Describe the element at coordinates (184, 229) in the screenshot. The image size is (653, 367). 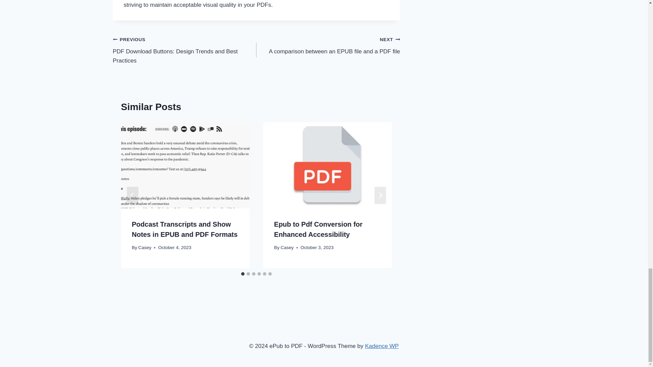
I see `Podcast Transcripts and Show Notes in EPUB and PDF Formats` at that location.